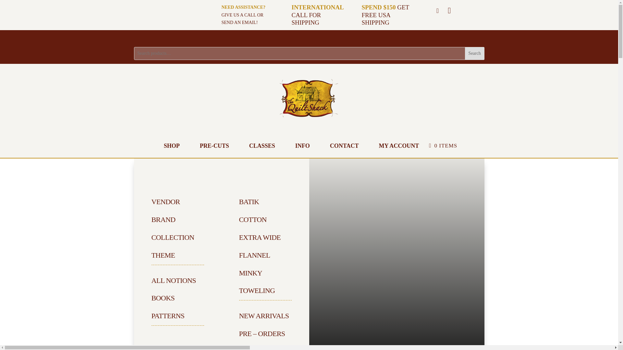 The width and height of the screenshot is (623, 350). What do you see at coordinates (474, 53) in the screenshot?
I see `Search` at bounding box center [474, 53].